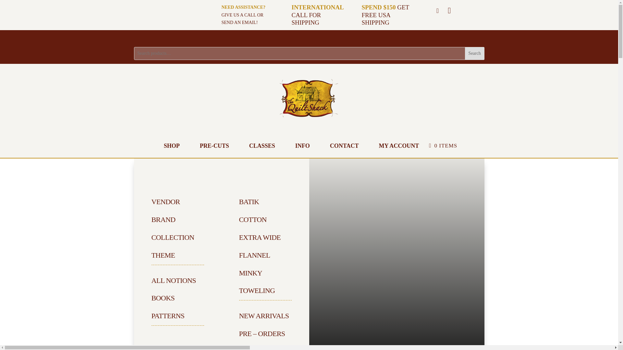 The width and height of the screenshot is (623, 350). What do you see at coordinates (474, 53) in the screenshot?
I see `Search` at bounding box center [474, 53].